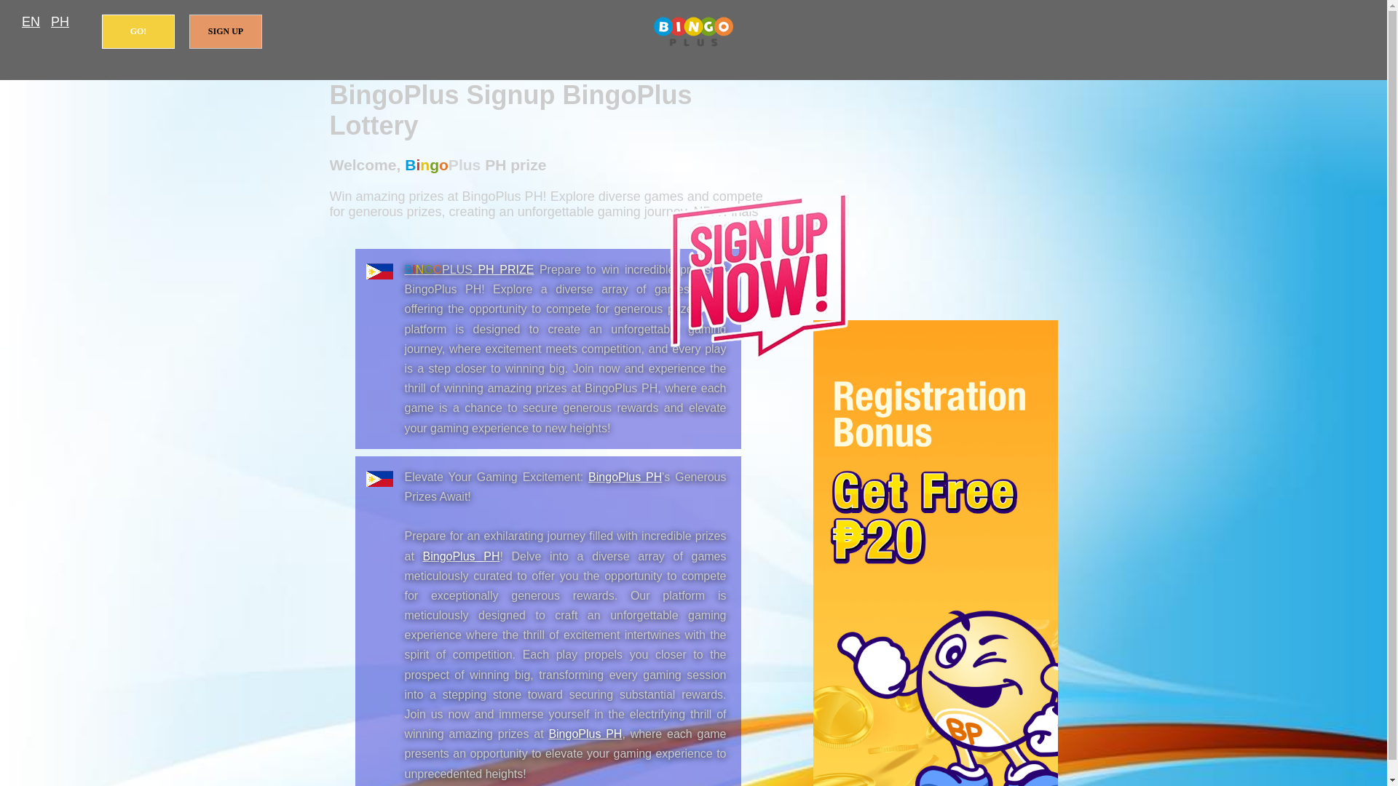 This screenshot has height=786, width=1398. Describe the element at coordinates (226, 31) in the screenshot. I see `SIGN UP` at that location.